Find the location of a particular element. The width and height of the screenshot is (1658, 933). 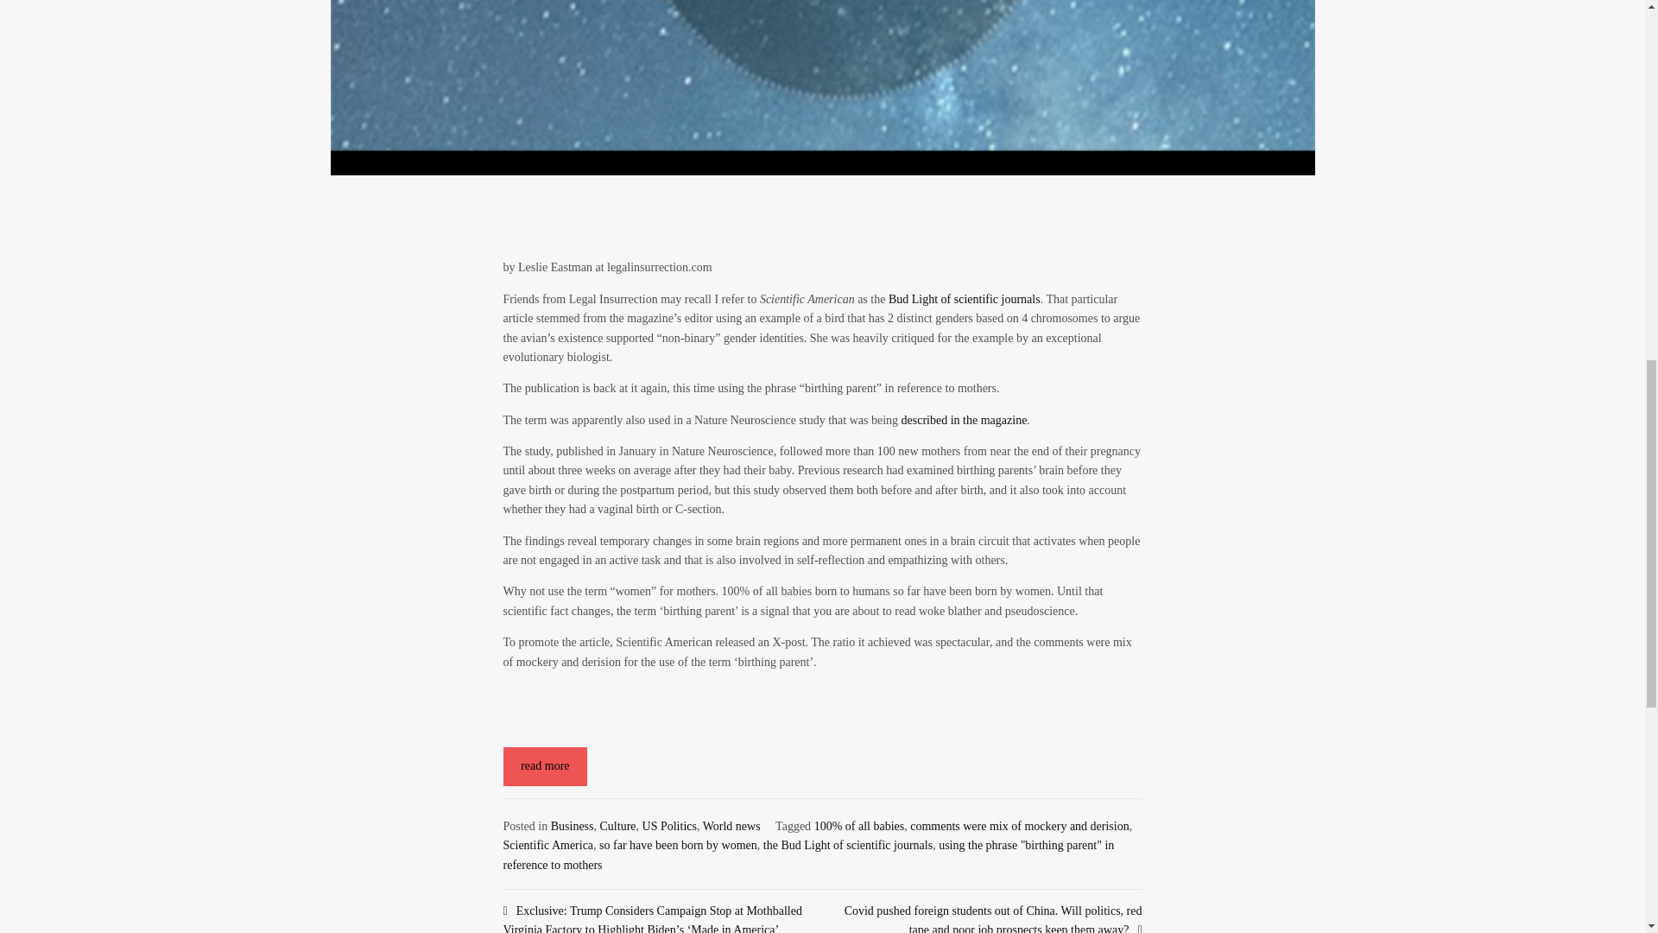

described in the magazine is located at coordinates (965, 420).